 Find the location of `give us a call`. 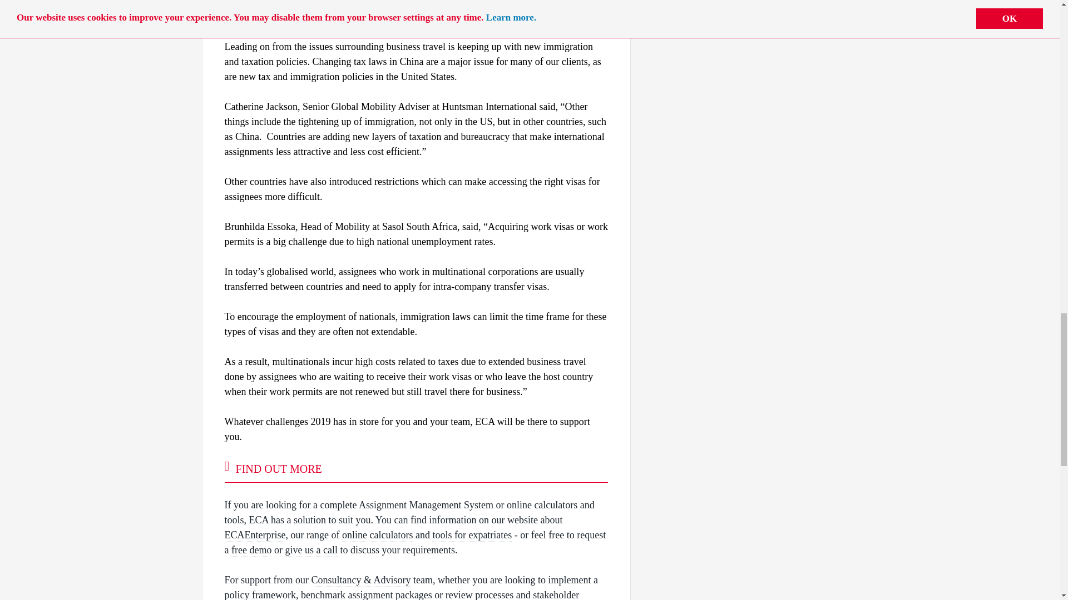

give us a call is located at coordinates (311, 551).